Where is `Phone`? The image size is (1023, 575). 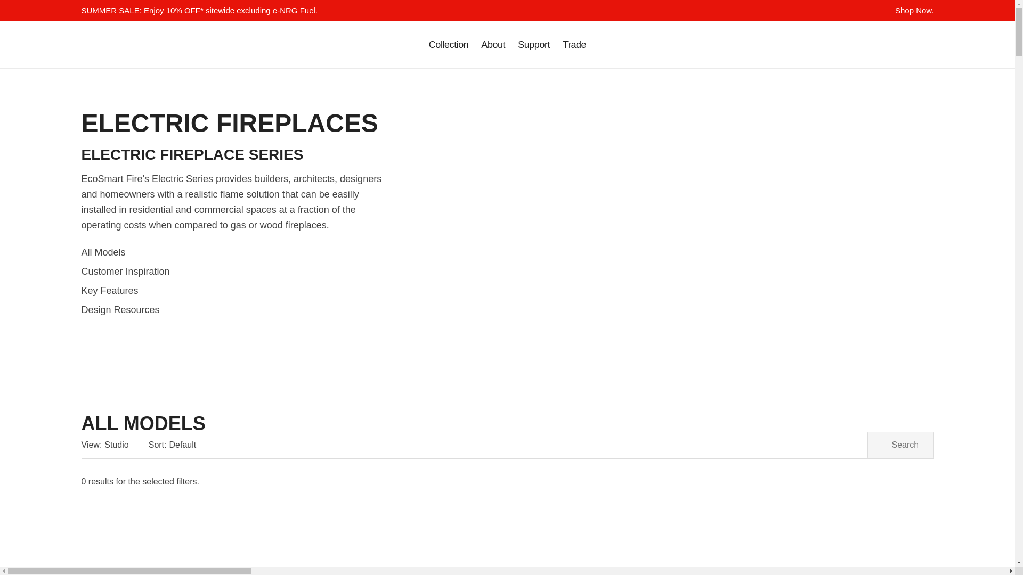
Phone is located at coordinates (863, 45).